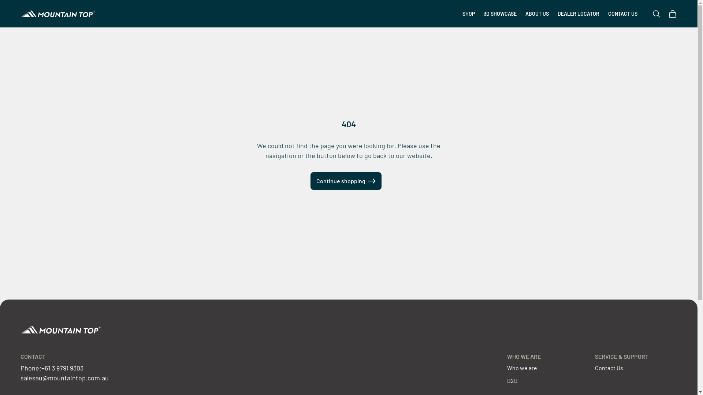  I want to click on +61 3 9791 9303, so click(62, 368).